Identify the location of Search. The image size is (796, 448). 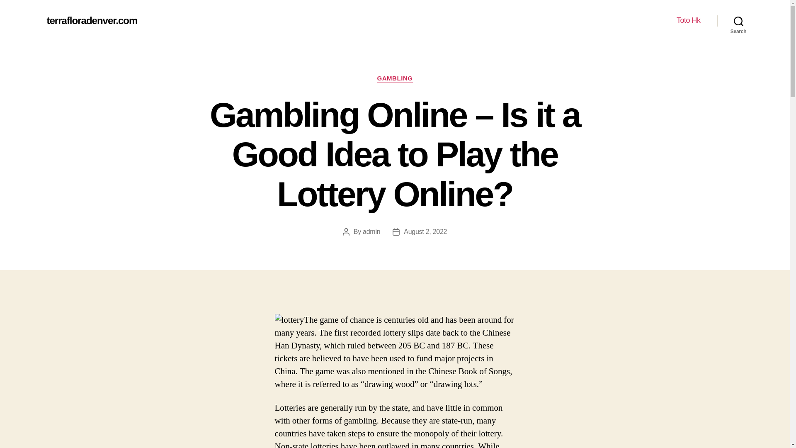
(738, 21).